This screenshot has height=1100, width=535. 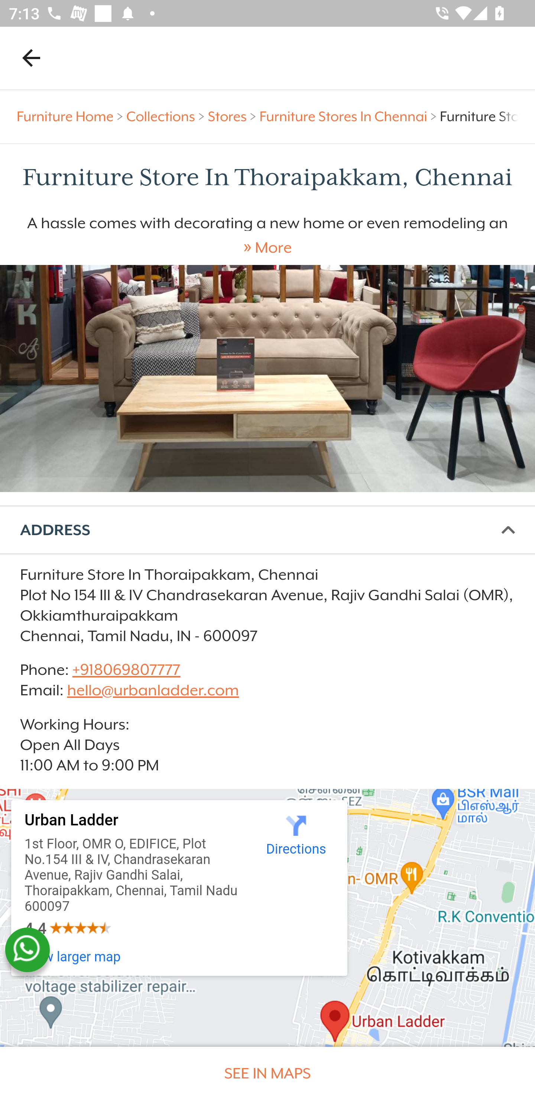 What do you see at coordinates (31, 58) in the screenshot?
I see `Navigate up` at bounding box center [31, 58].